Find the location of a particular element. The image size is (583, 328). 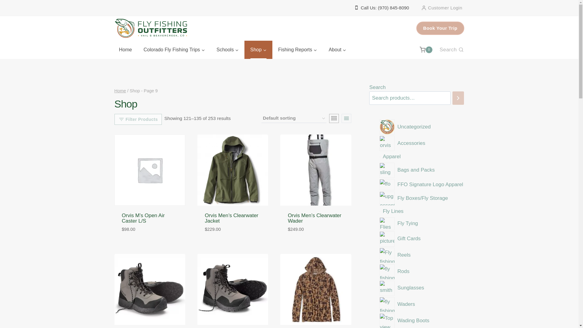

Shop is located at coordinates (258, 50).